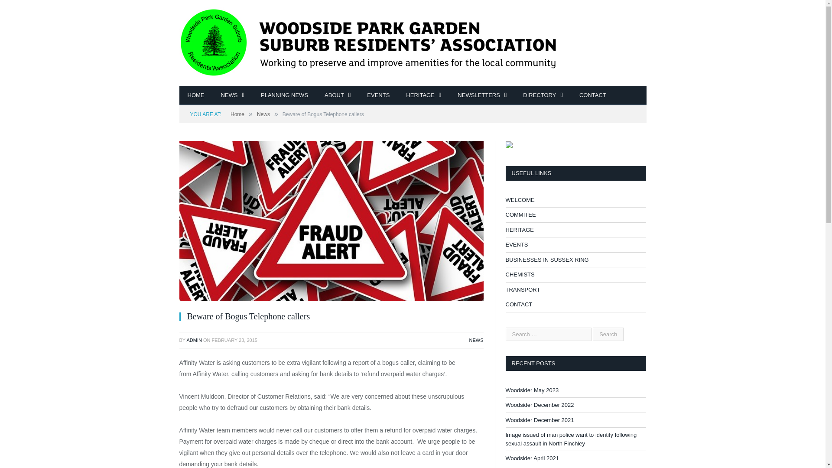 This screenshot has height=468, width=832. Describe the element at coordinates (608, 335) in the screenshot. I see `Search` at that location.